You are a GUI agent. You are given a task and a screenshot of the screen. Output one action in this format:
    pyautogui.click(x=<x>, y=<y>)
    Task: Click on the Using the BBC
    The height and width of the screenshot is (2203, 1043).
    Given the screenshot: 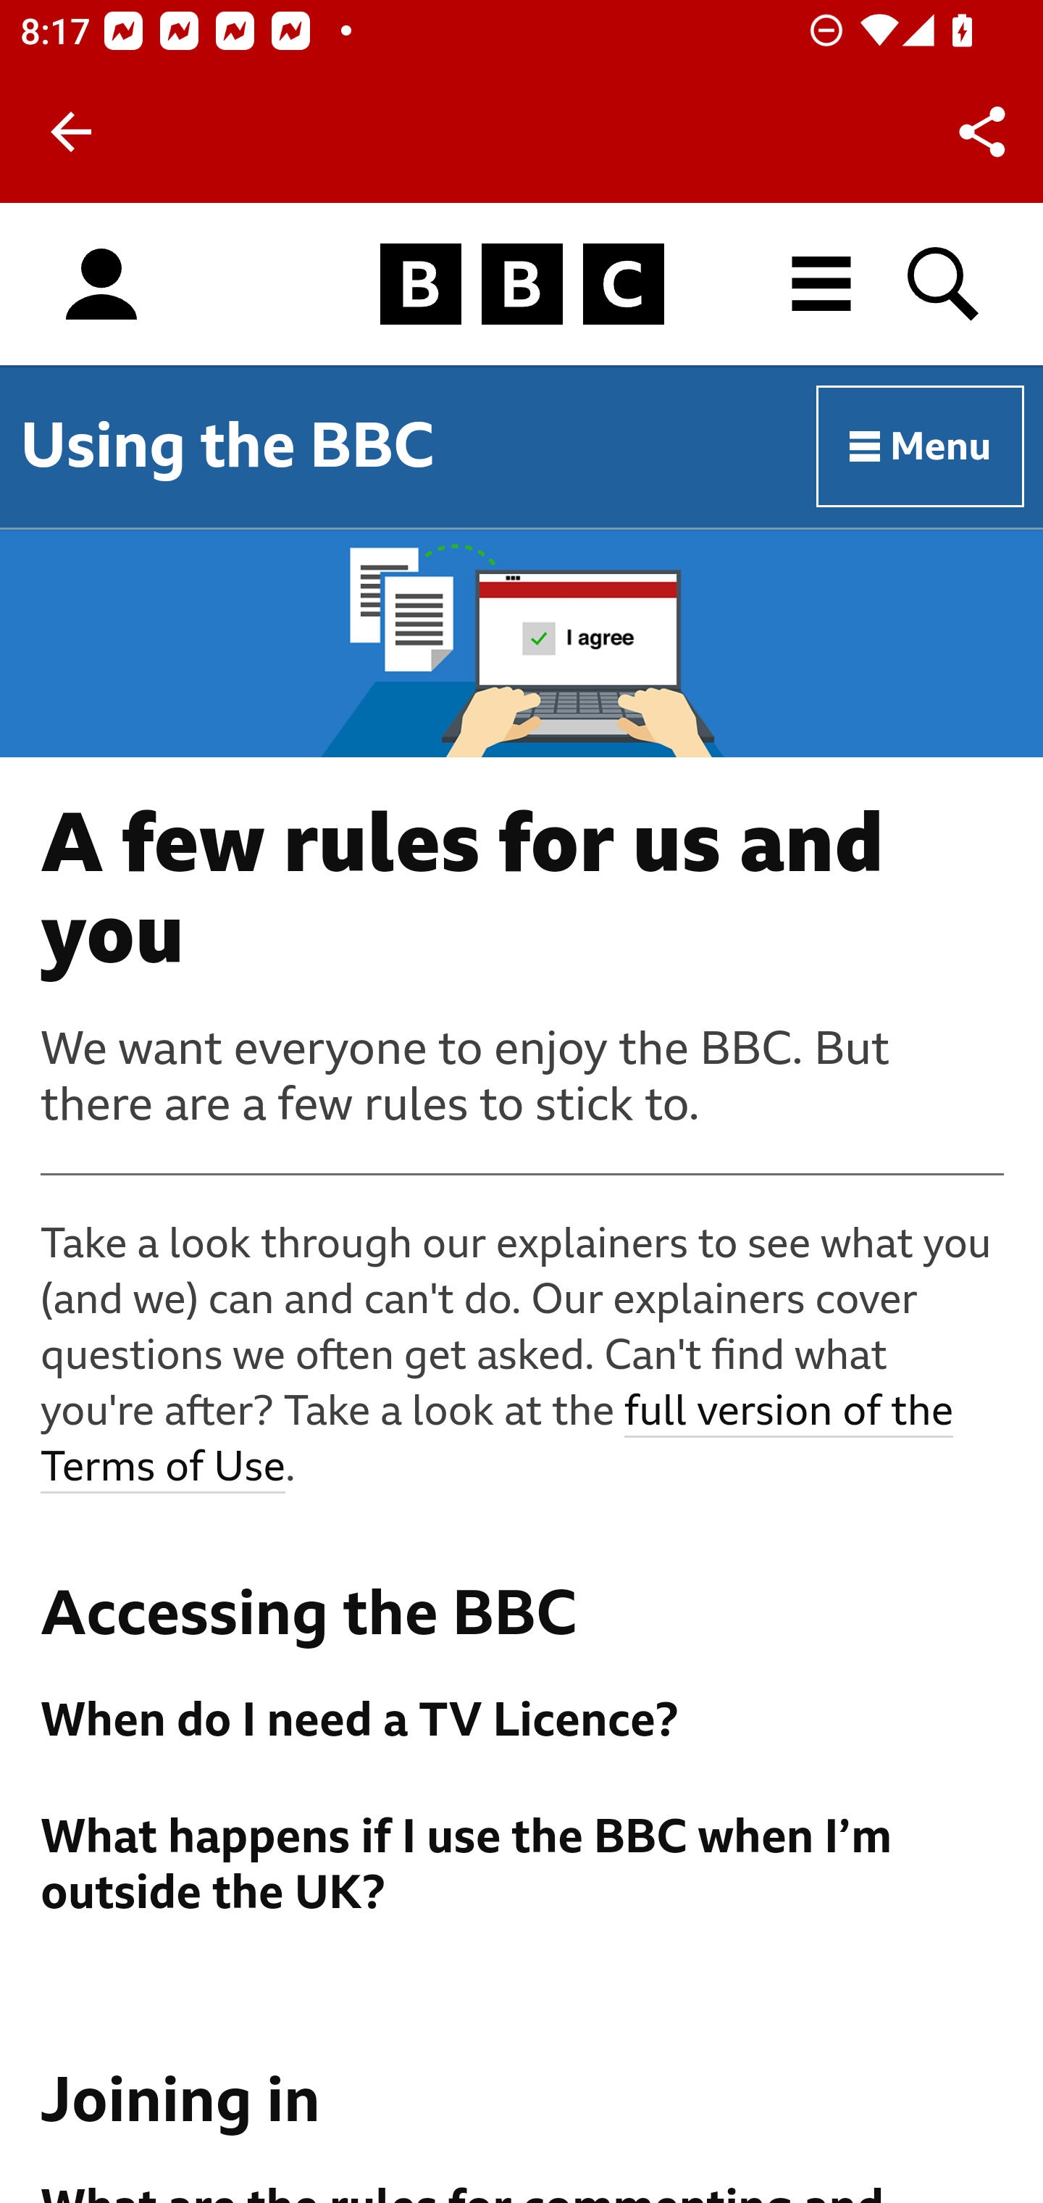 What is the action you would take?
    pyautogui.click(x=227, y=446)
    